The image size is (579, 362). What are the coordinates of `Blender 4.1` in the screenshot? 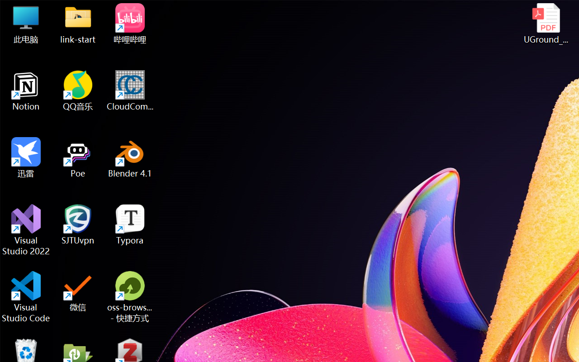 It's located at (130, 157).